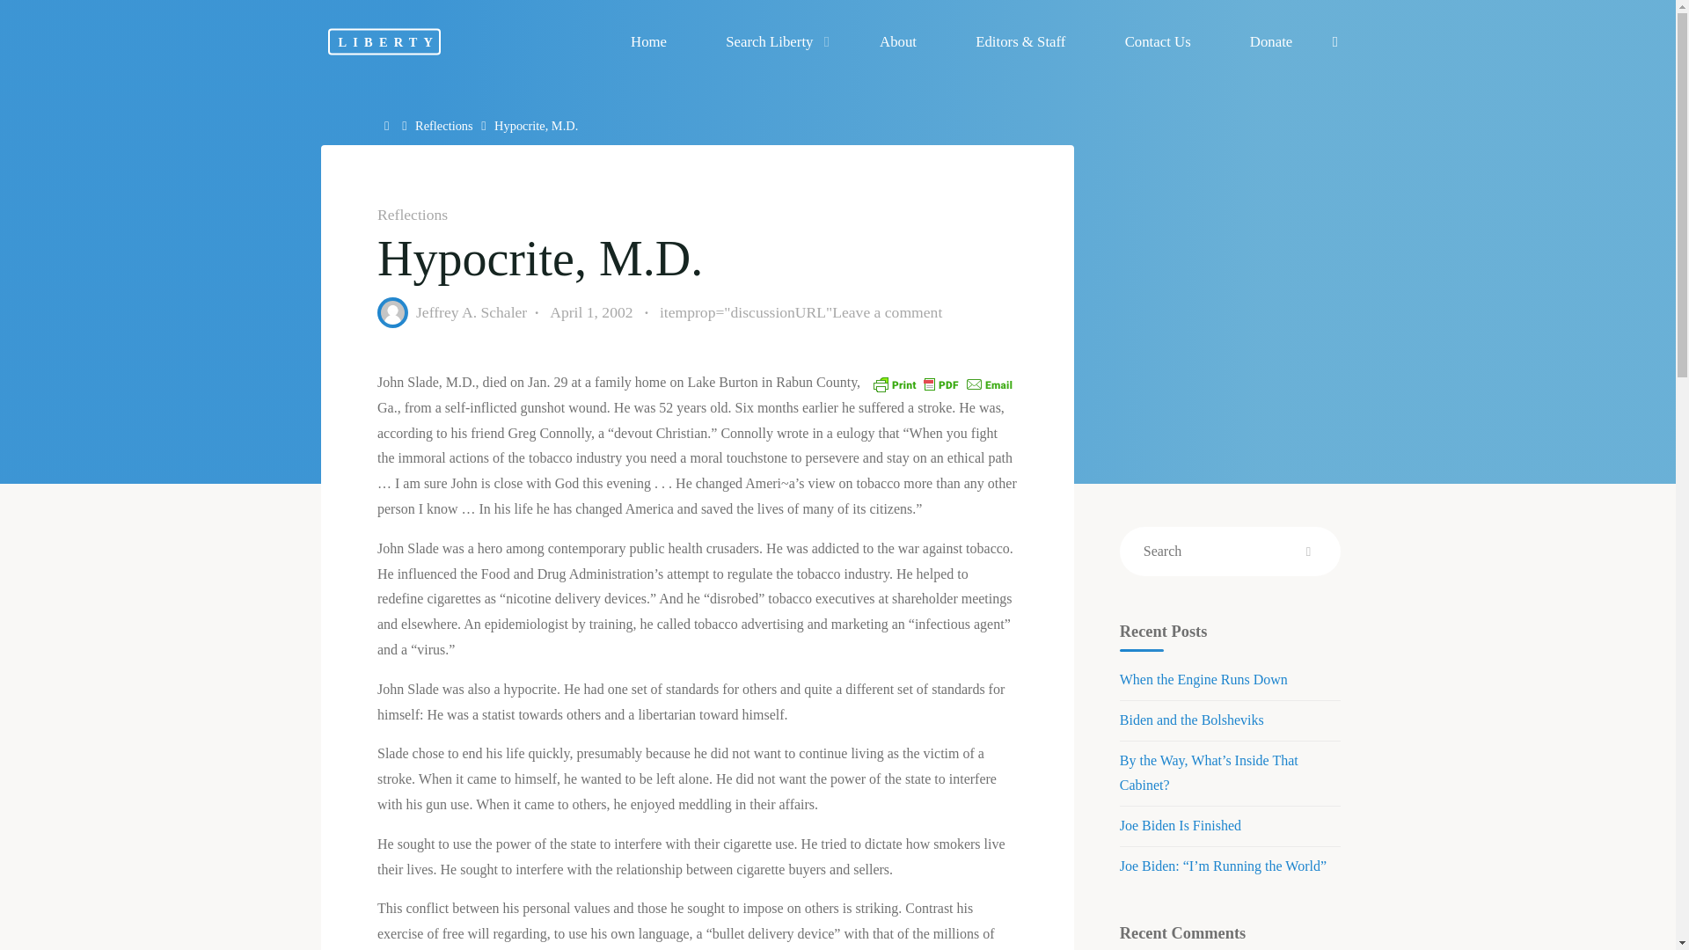  Describe the element at coordinates (773, 41) in the screenshot. I see `Search Liberty` at that location.